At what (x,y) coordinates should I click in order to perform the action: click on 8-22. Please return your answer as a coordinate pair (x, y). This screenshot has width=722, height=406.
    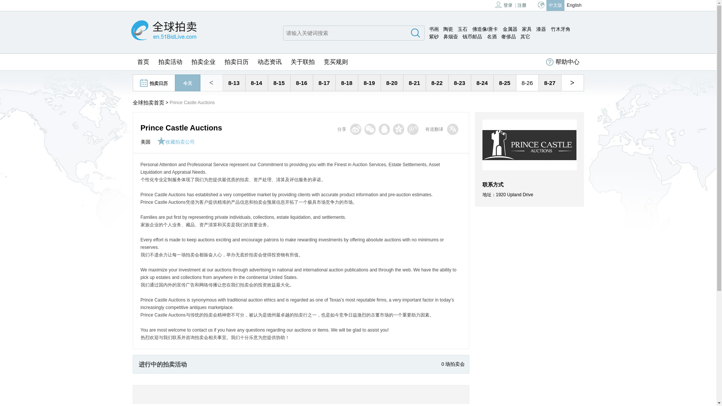
    Looking at the image, I should click on (437, 83).